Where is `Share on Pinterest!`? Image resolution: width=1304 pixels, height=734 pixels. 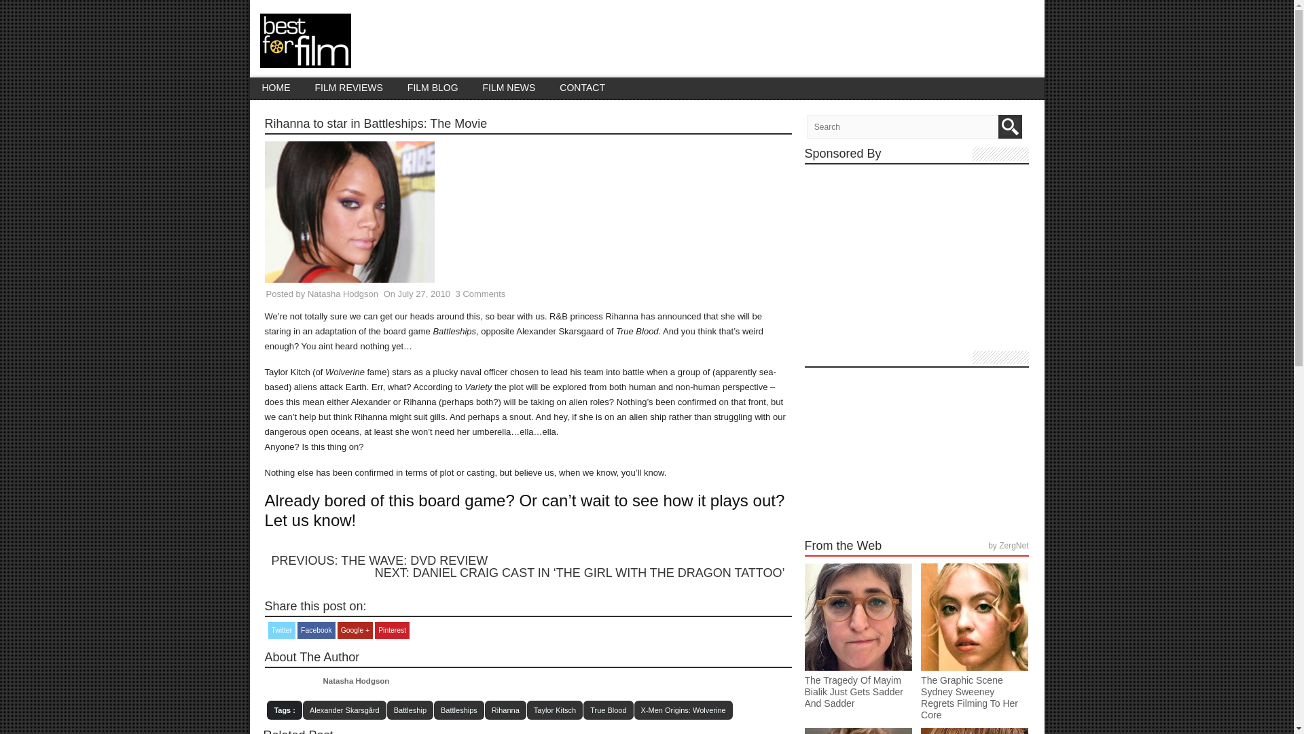
Share on Pinterest! is located at coordinates (392, 629).